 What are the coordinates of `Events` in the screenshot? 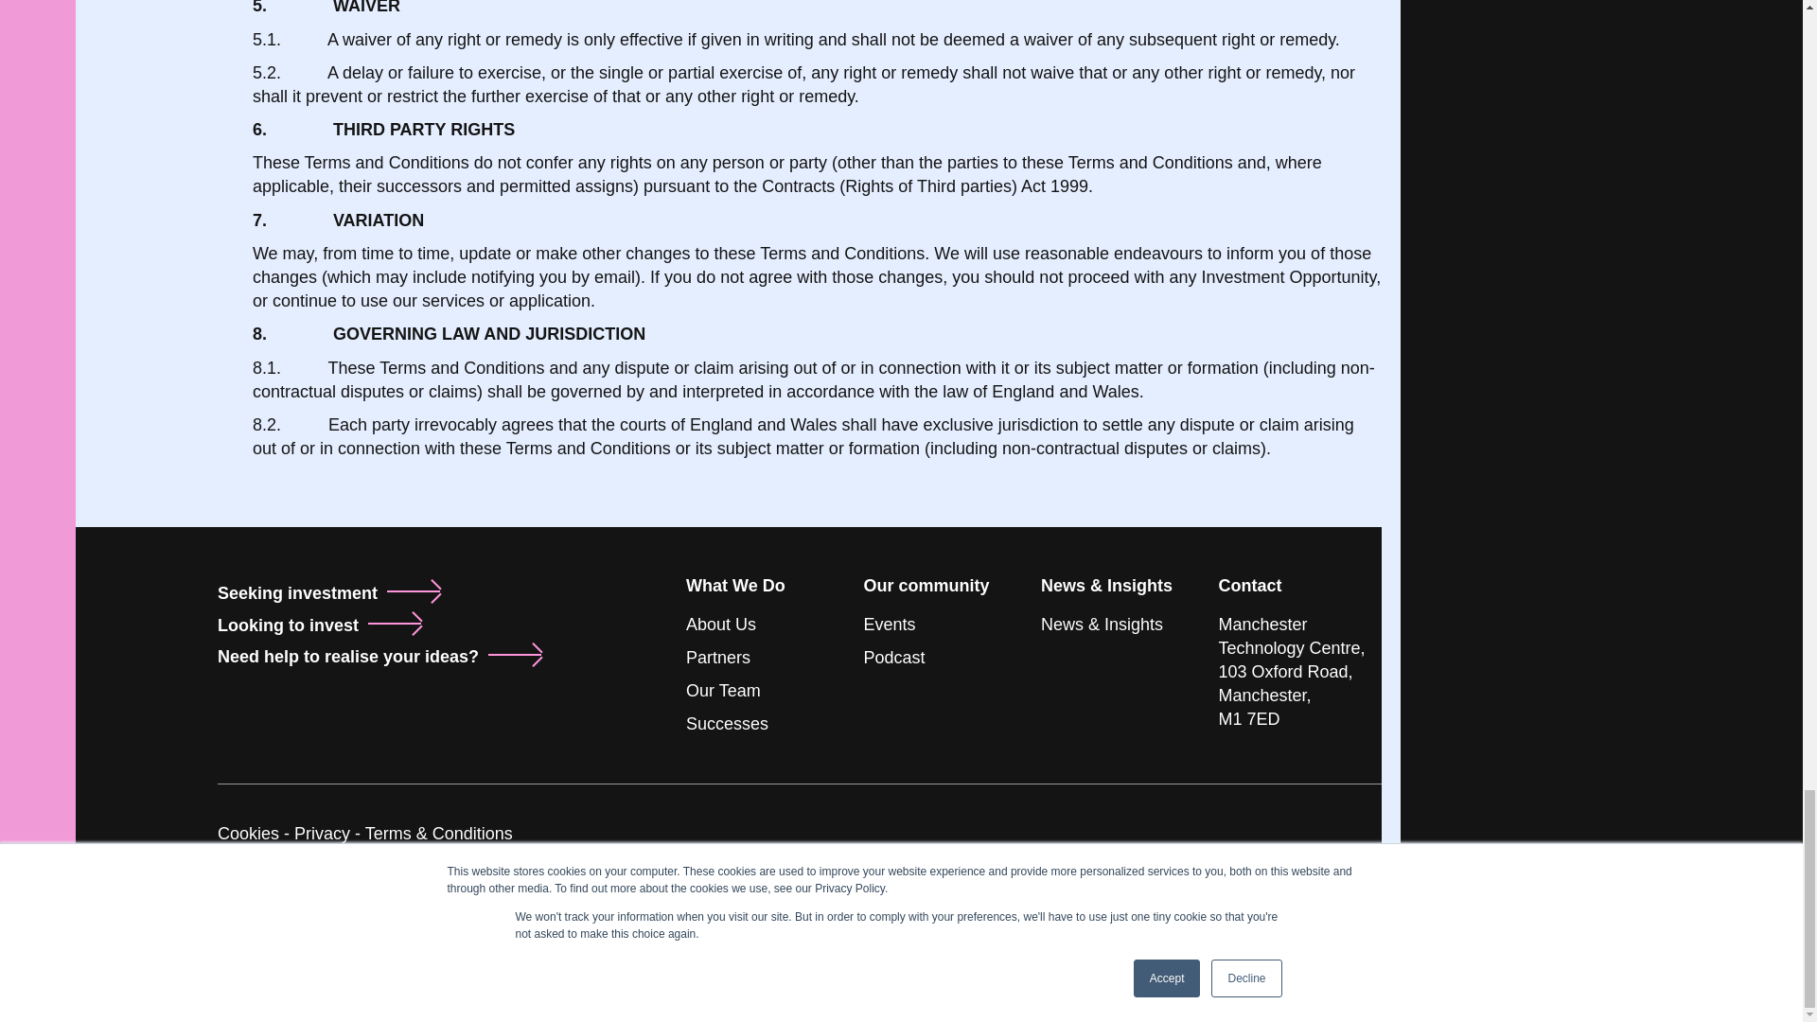 It's located at (890, 625).